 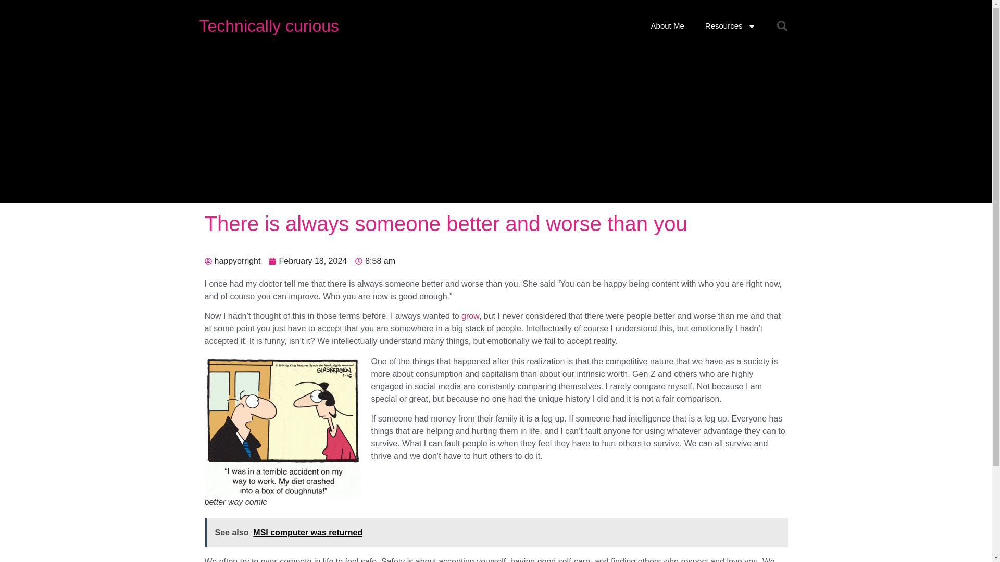 I want to click on Resources, so click(x=730, y=26).